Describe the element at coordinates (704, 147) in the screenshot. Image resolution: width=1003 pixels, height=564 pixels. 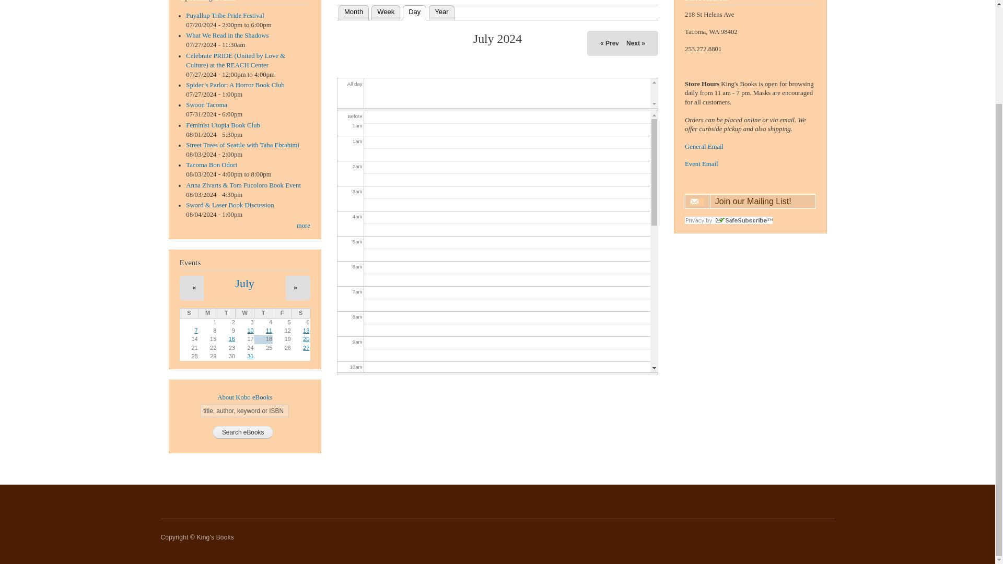
I see `King's Books Query` at that location.